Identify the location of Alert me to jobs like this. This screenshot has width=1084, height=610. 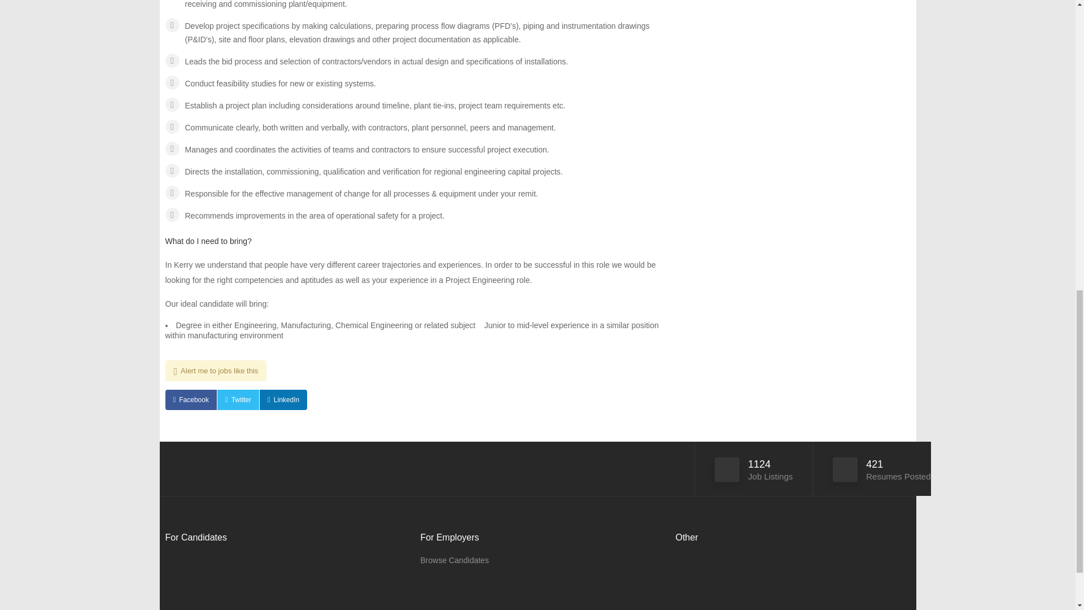
(216, 371).